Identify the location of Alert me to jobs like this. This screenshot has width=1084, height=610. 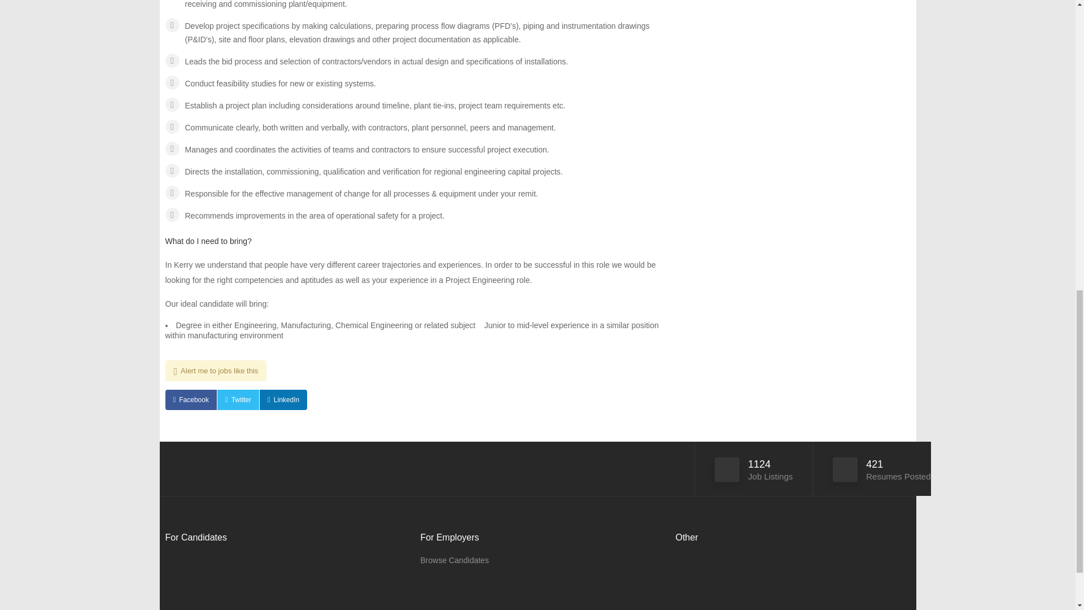
(216, 371).